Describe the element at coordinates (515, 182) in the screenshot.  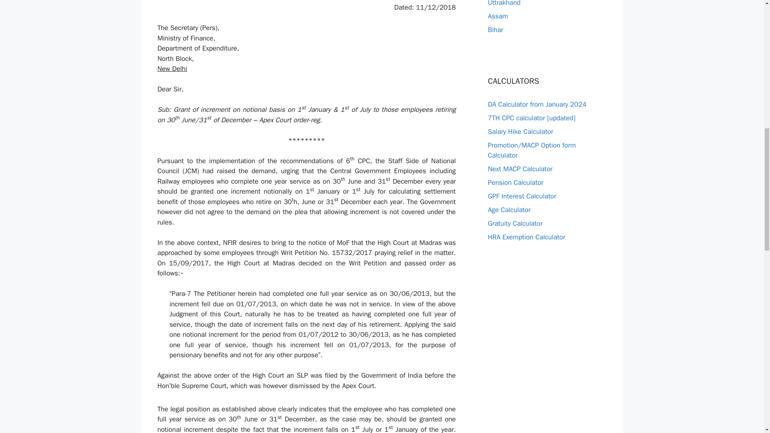
I see `Pension Calculator` at that location.